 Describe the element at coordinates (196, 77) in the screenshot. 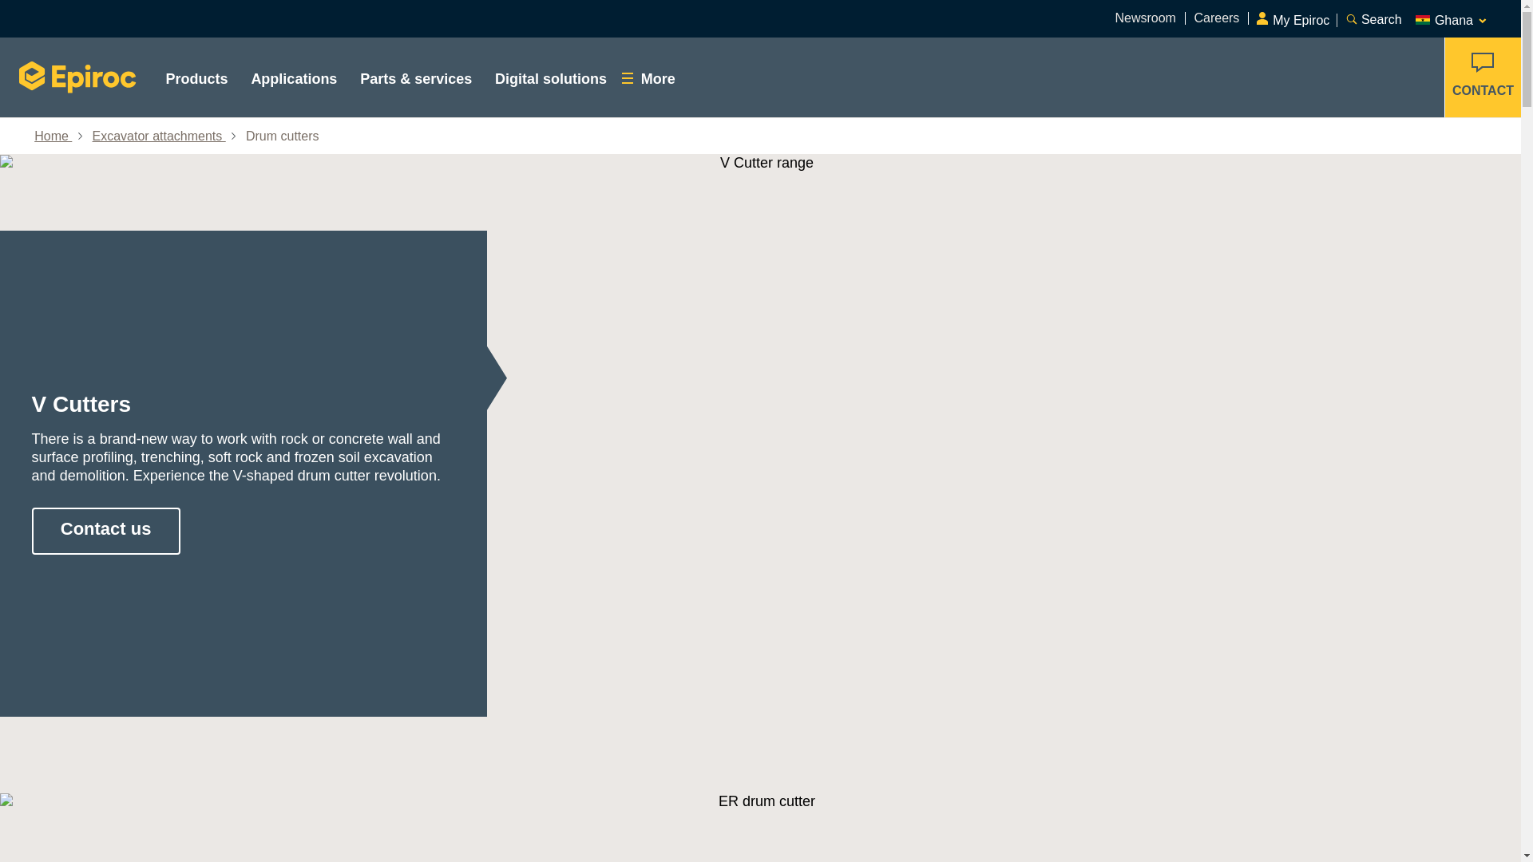

I see `Products` at that location.